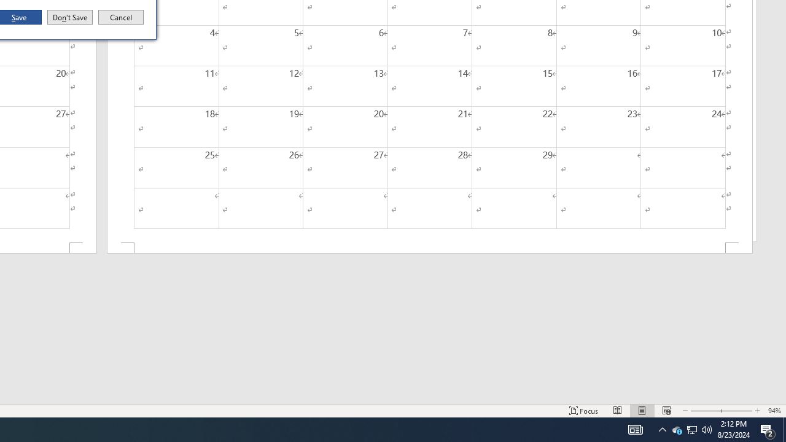 This screenshot has height=442, width=786. I want to click on Show desktop, so click(784, 430).